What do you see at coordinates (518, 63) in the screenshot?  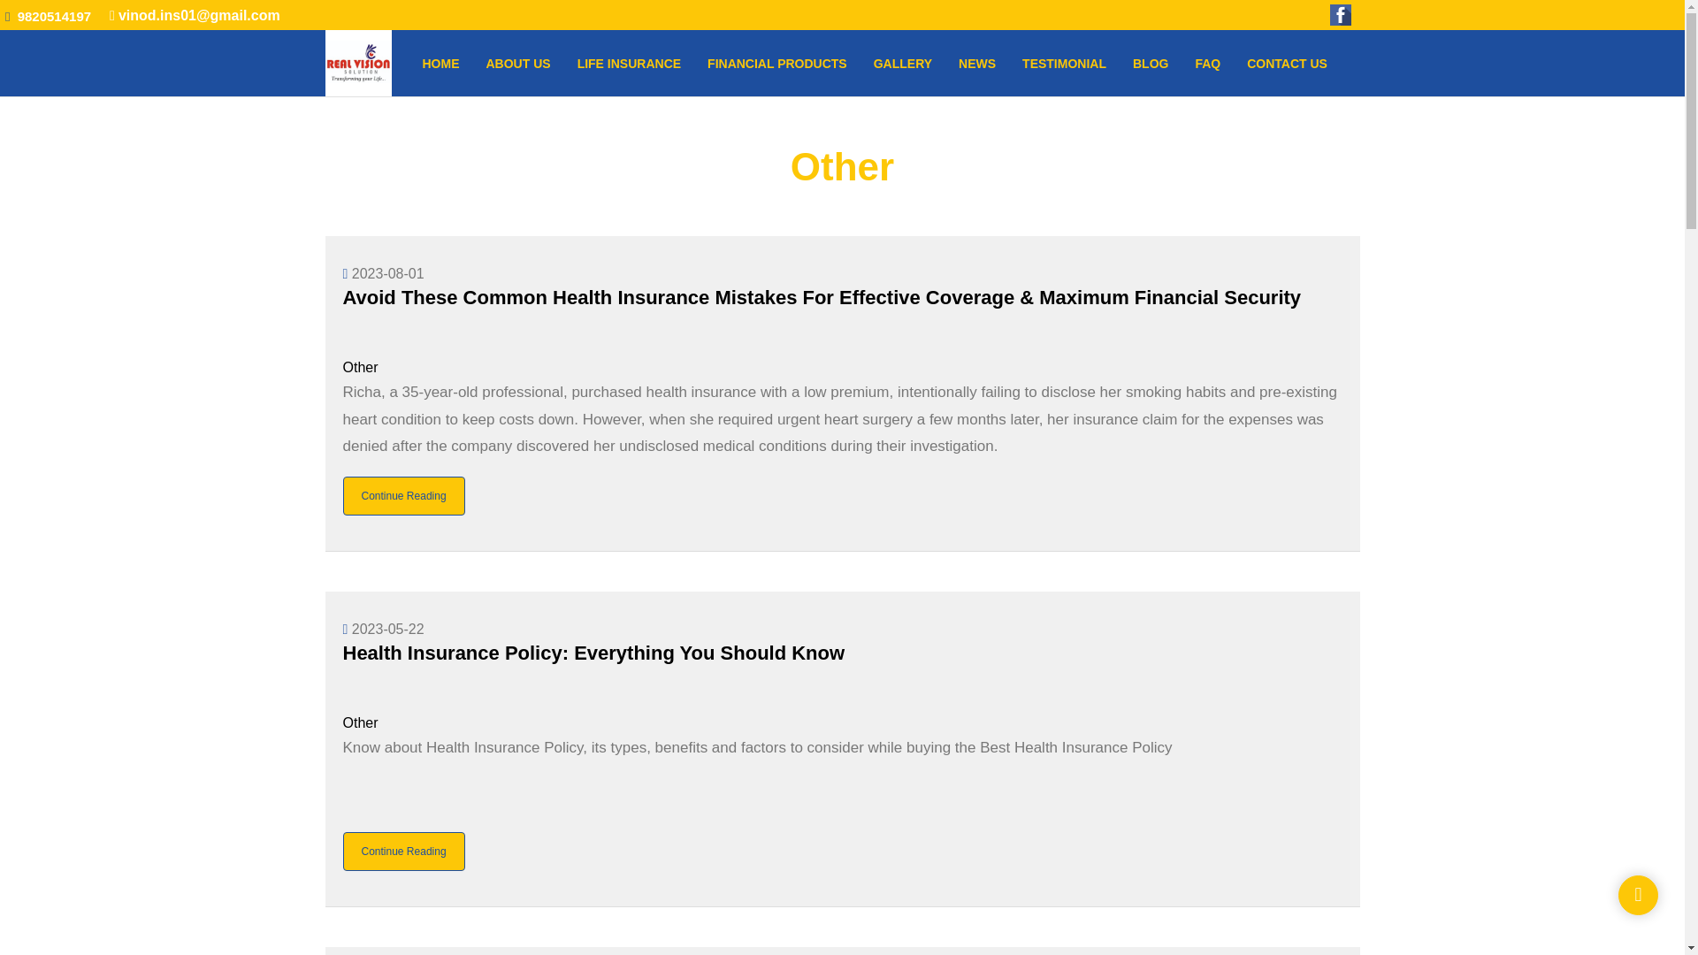 I see `ABOUT US` at bounding box center [518, 63].